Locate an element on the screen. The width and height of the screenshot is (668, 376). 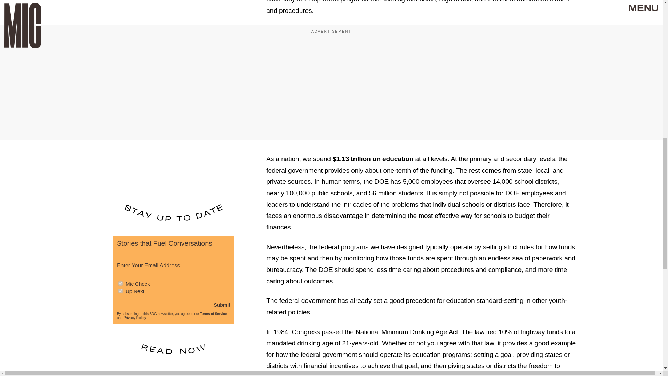
Privacy Policy is located at coordinates (135, 318).